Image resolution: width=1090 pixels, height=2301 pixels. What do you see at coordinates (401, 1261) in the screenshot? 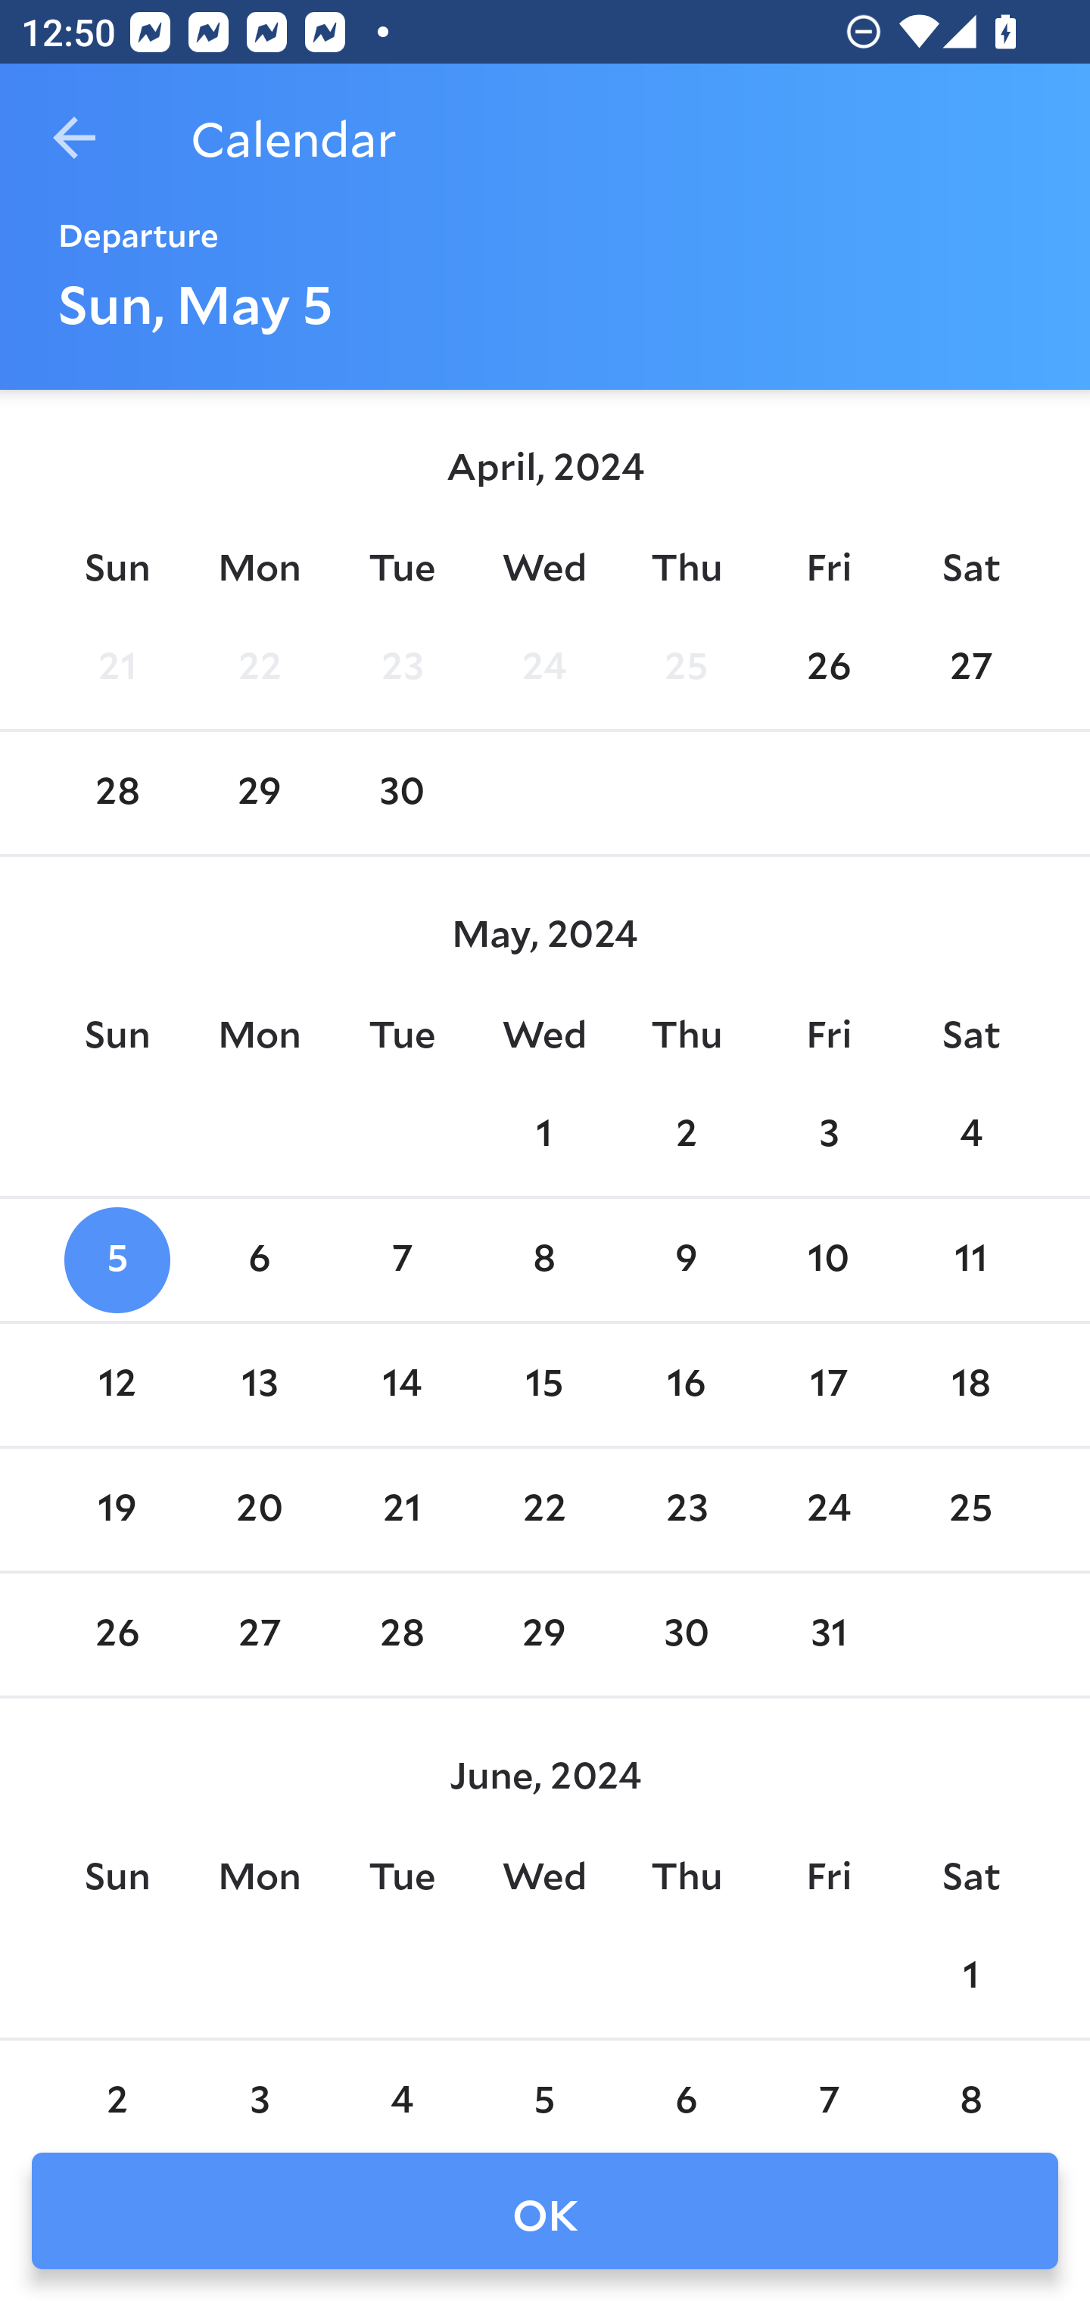
I see `7` at bounding box center [401, 1261].